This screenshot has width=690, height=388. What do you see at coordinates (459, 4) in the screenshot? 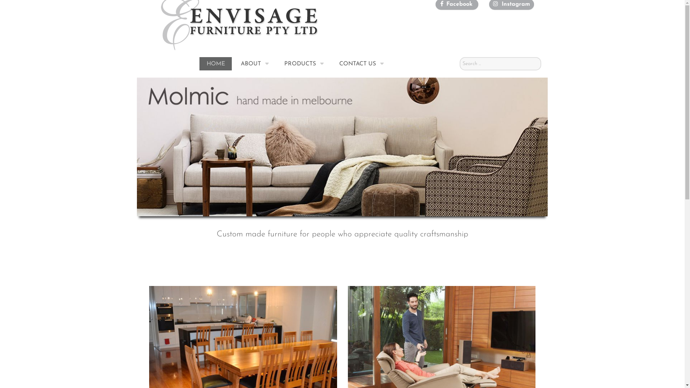
I see ` Facebook` at bounding box center [459, 4].